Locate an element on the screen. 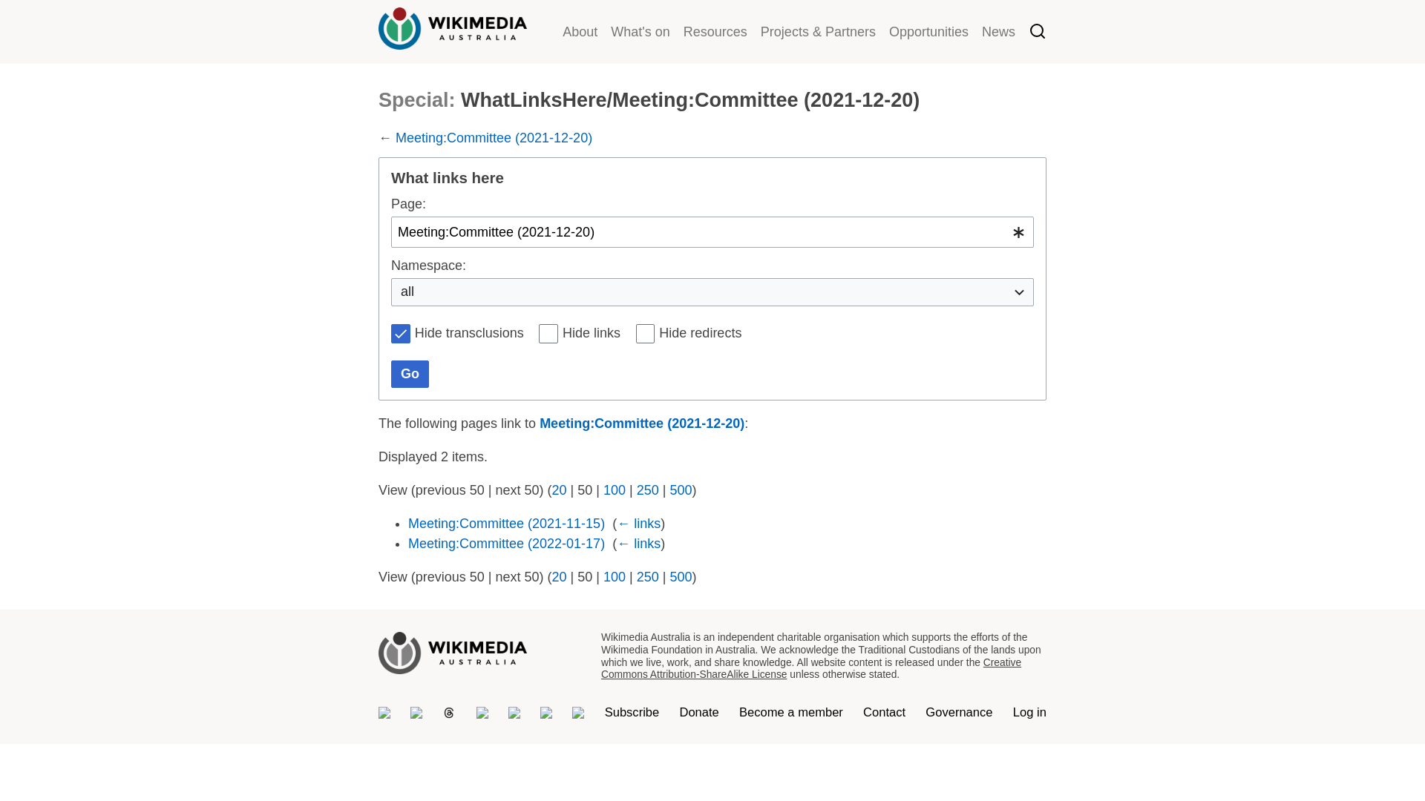 The width and height of the screenshot is (1425, 801). Meeting:Committee (2021-12-20) is located at coordinates (641, 423).